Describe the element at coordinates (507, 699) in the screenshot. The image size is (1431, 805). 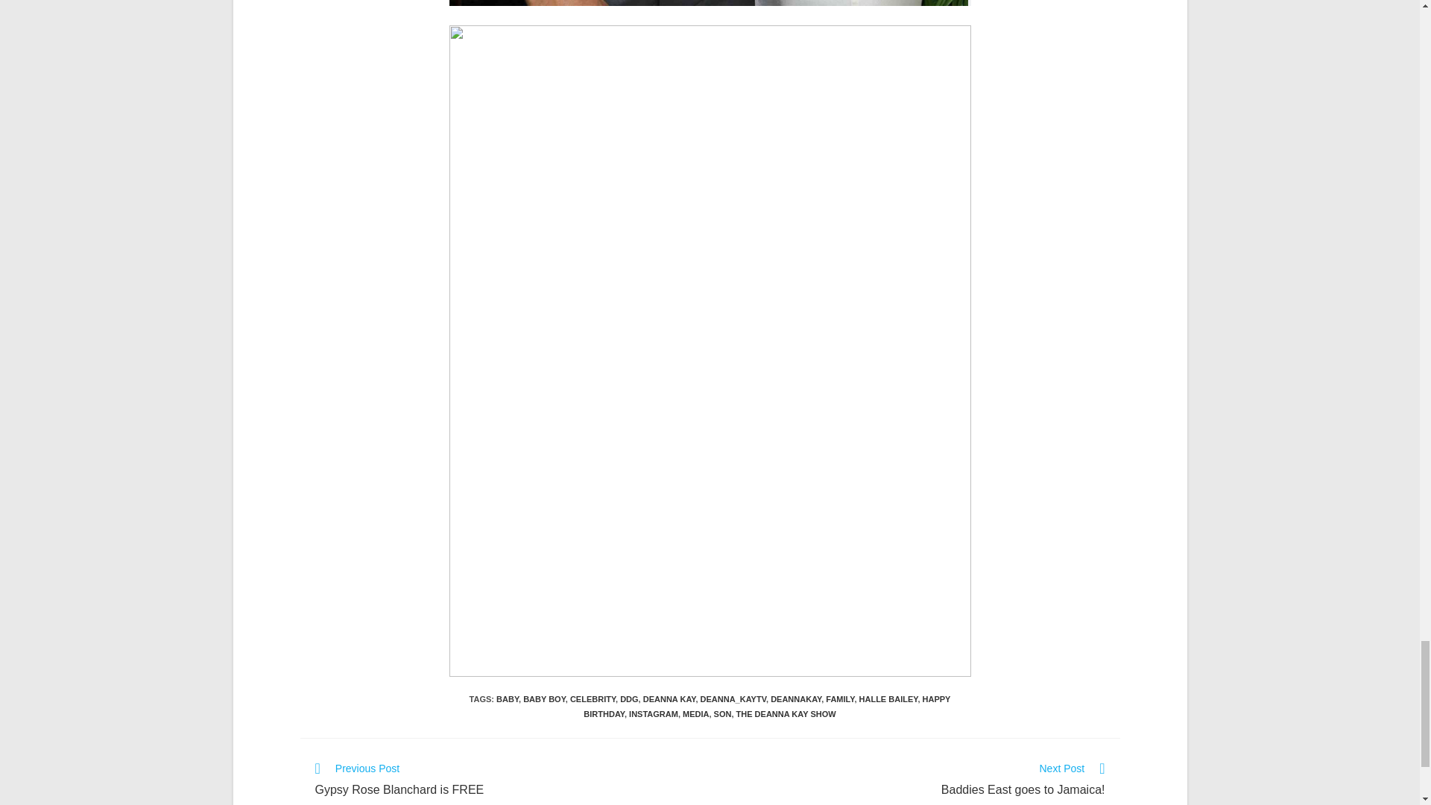
I see `BABY` at that location.